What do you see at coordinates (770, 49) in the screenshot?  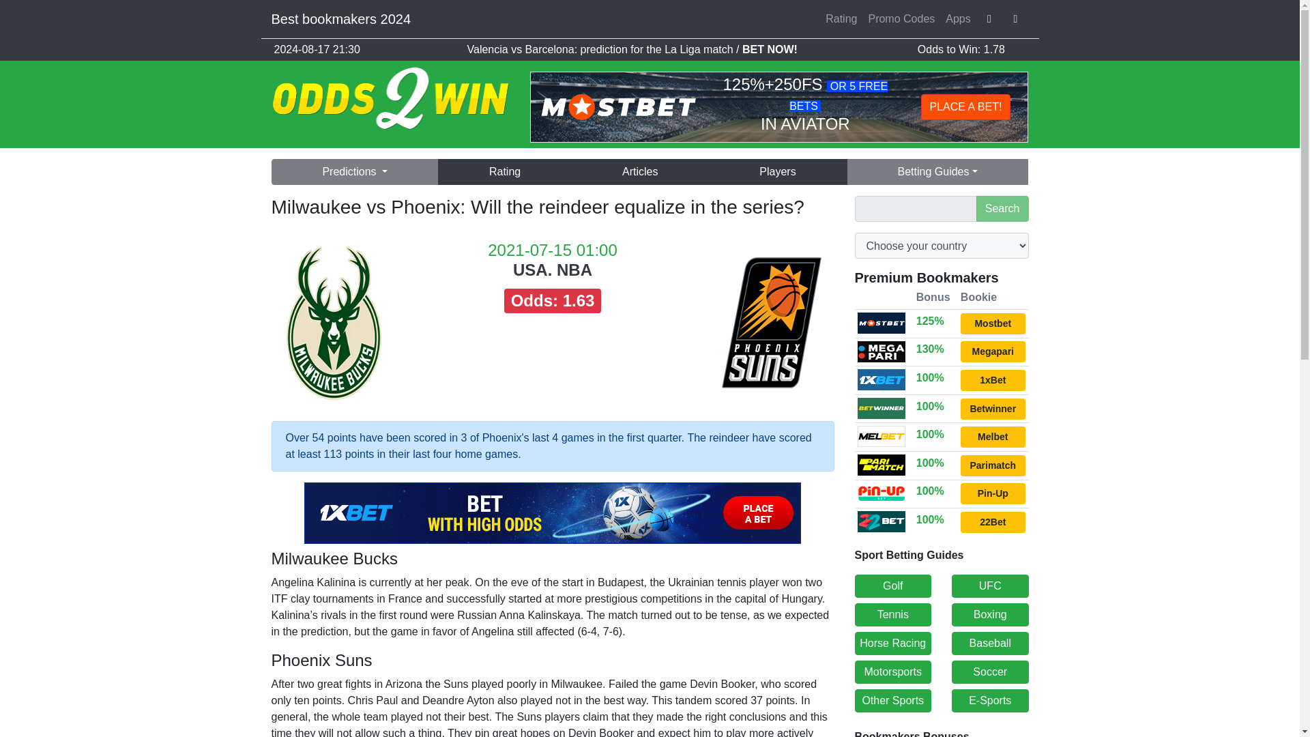 I see `BET NOW!` at bounding box center [770, 49].